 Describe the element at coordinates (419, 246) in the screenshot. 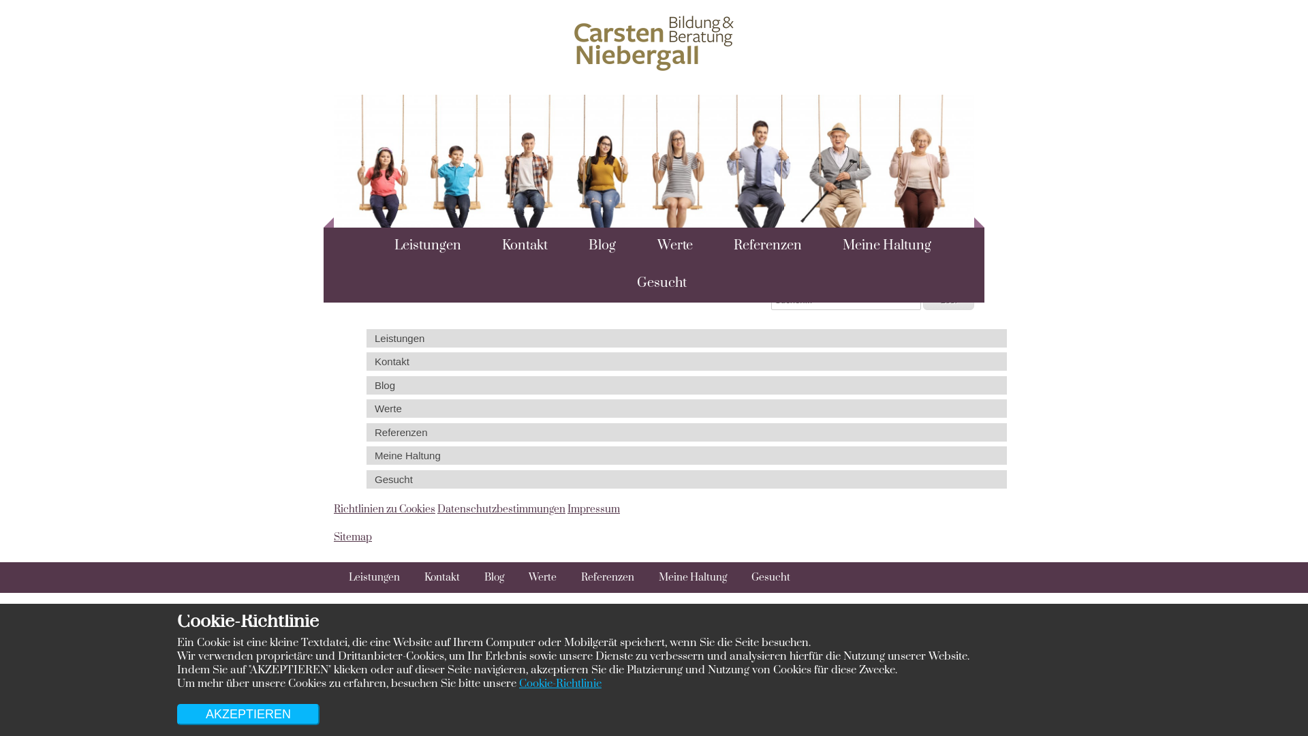

I see `Leistungen` at that location.